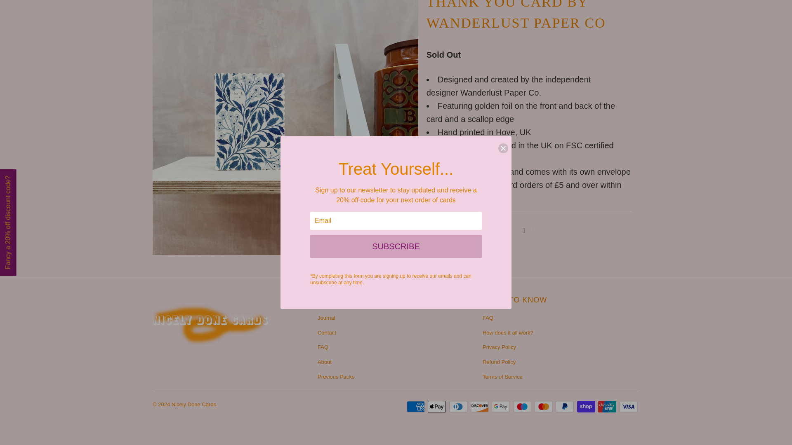  I want to click on Share this on Twitter, so click(436, 228).